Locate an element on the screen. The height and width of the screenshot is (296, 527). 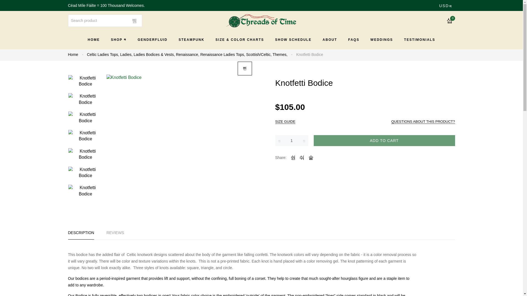
vimeo is located at coordinates (311, 157).